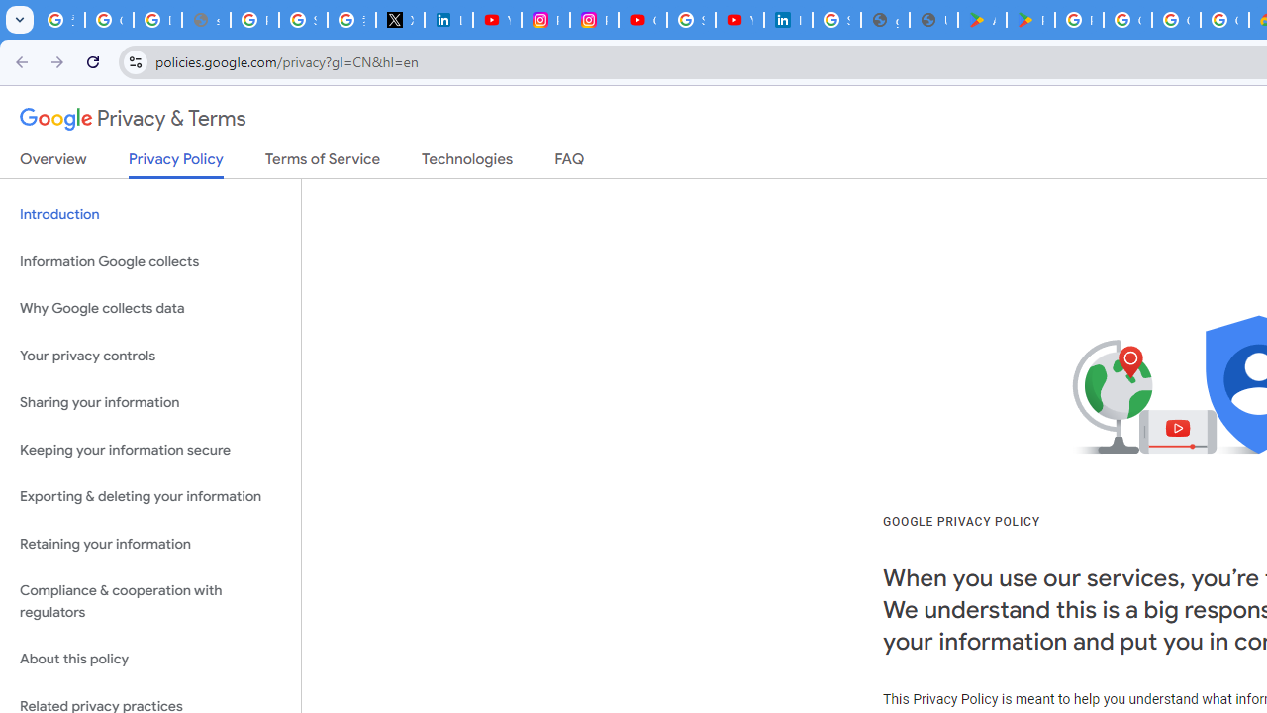 This screenshot has height=713, width=1267. I want to click on Privacy Help Center - Policies Help, so click(254, 20).